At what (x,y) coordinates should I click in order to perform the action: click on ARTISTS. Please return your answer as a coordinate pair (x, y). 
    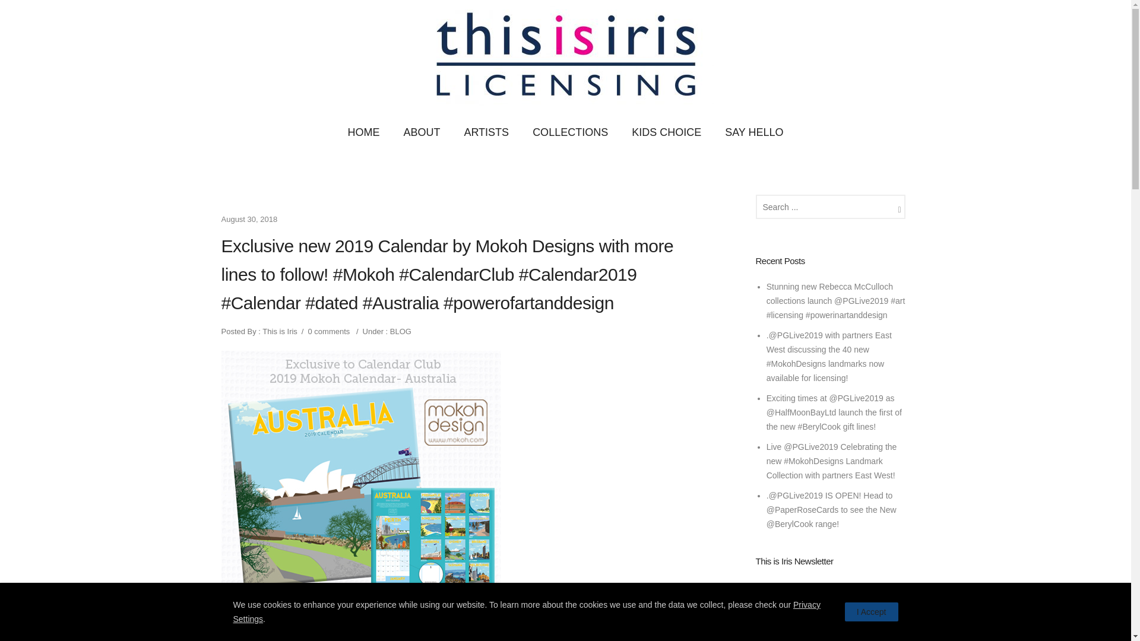
    Looking at the image, I should click on (486, 132).